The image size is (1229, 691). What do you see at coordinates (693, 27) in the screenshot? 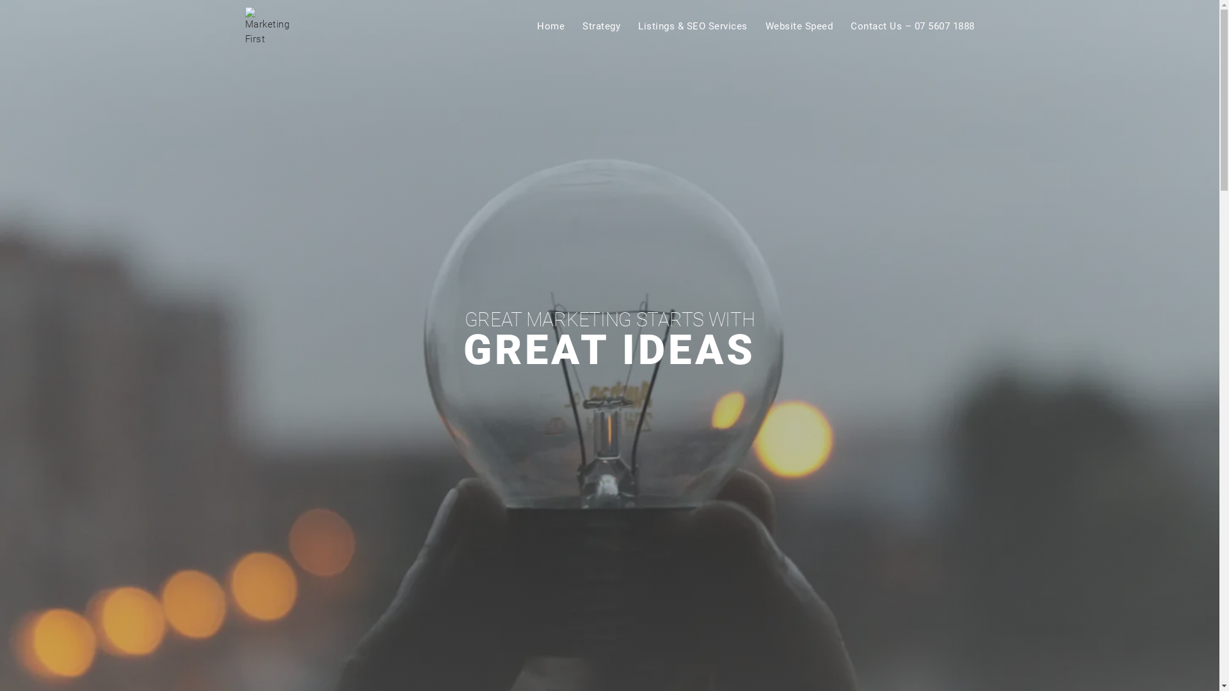
I see `Listings & SEO Services` at bounding box center [693, 27].